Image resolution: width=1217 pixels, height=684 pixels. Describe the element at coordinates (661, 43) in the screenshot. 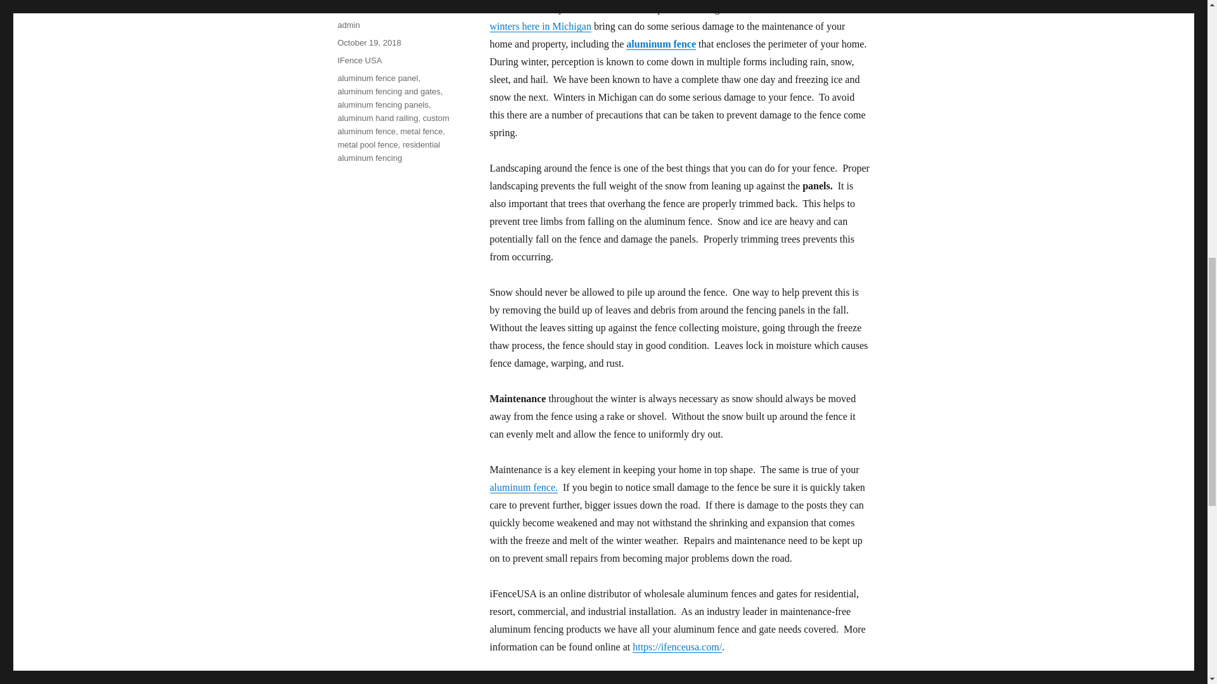

I see `aluminum fence` at that location.